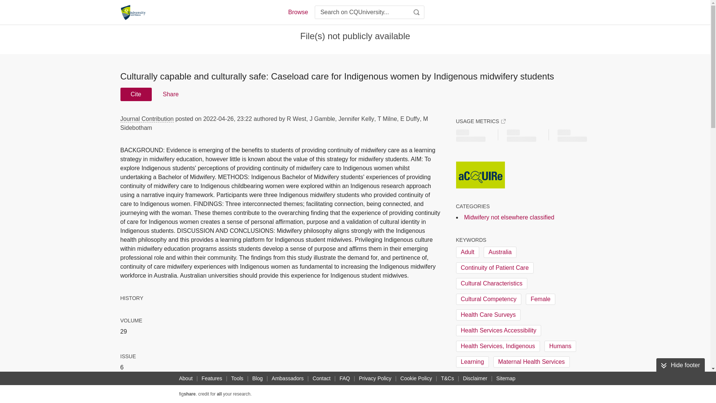 This screenshot has width=716, height=403. Describe the element at coordinates (509, 217) in the screenshot. I see `Midwifery not elsewhere classified` at that location.